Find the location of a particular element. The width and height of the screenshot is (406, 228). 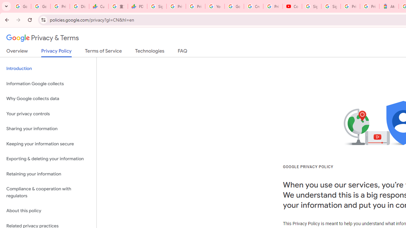

Sharing your information is located at coordinates (48, 129).